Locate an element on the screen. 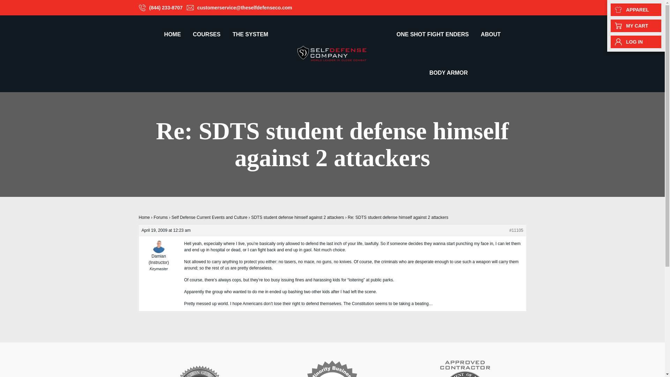 The width and height of the screenshot is (670, 377). Self Defense Current Events and Culture is located at coordinates (209, 217).